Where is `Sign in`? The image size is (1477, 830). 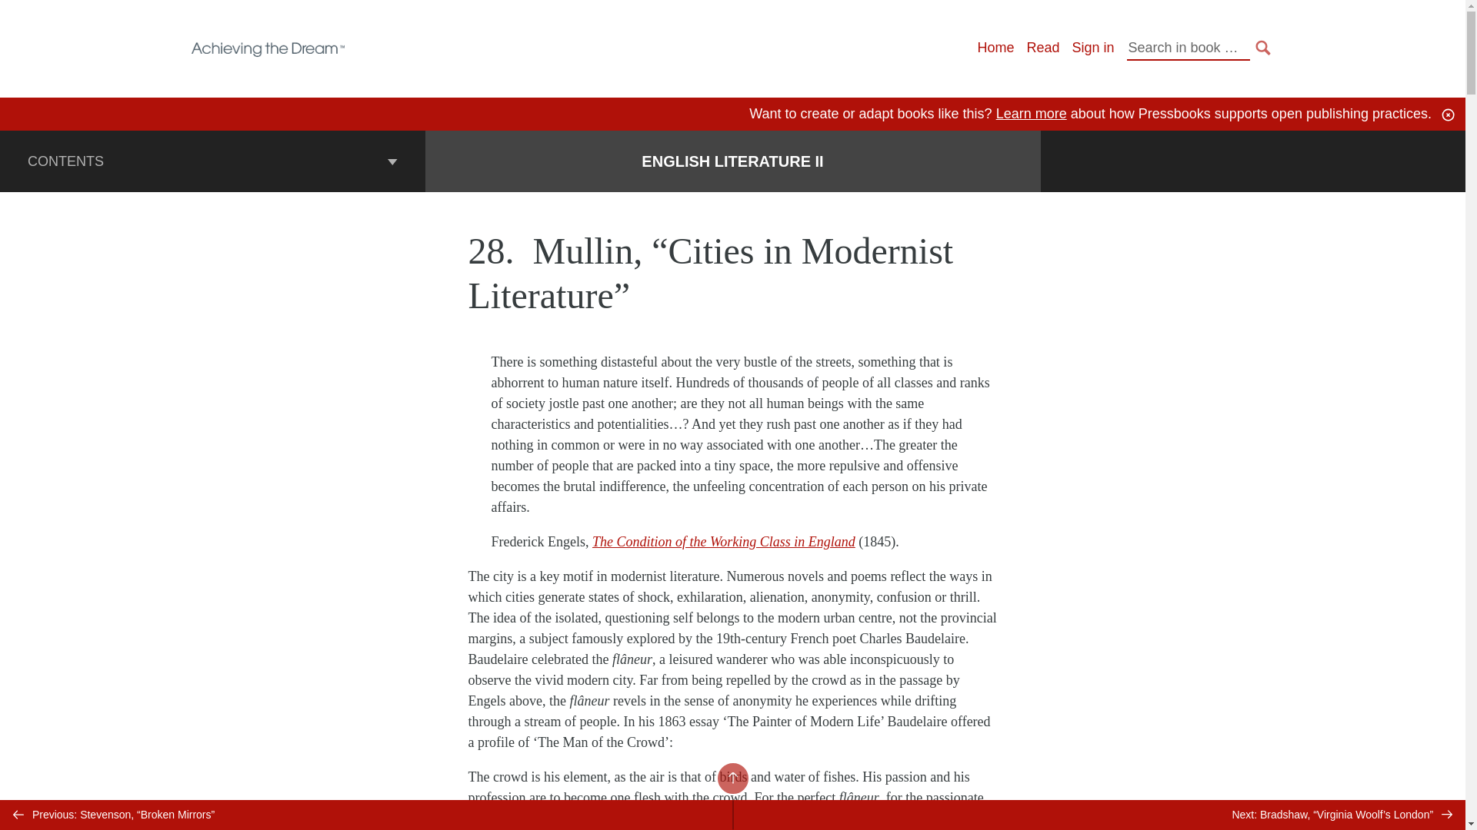
Sign in is located at coordinates (1092, 48).